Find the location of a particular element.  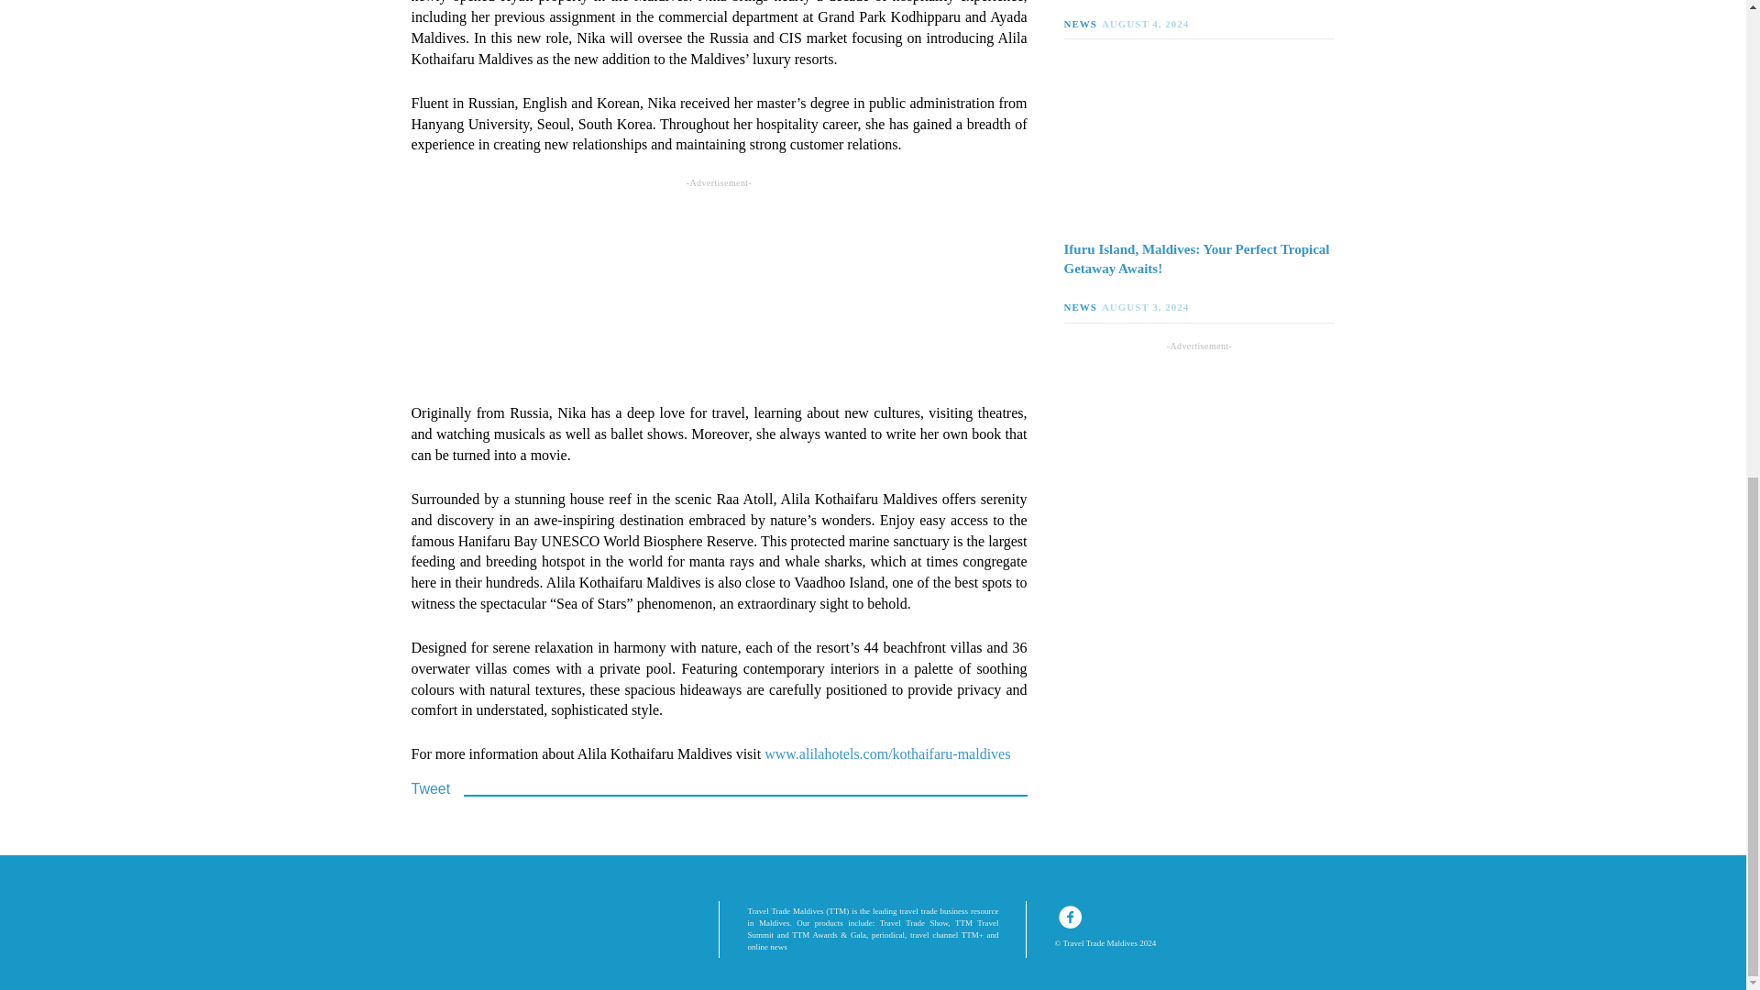

Tweet is located at coordinates (430, 788).